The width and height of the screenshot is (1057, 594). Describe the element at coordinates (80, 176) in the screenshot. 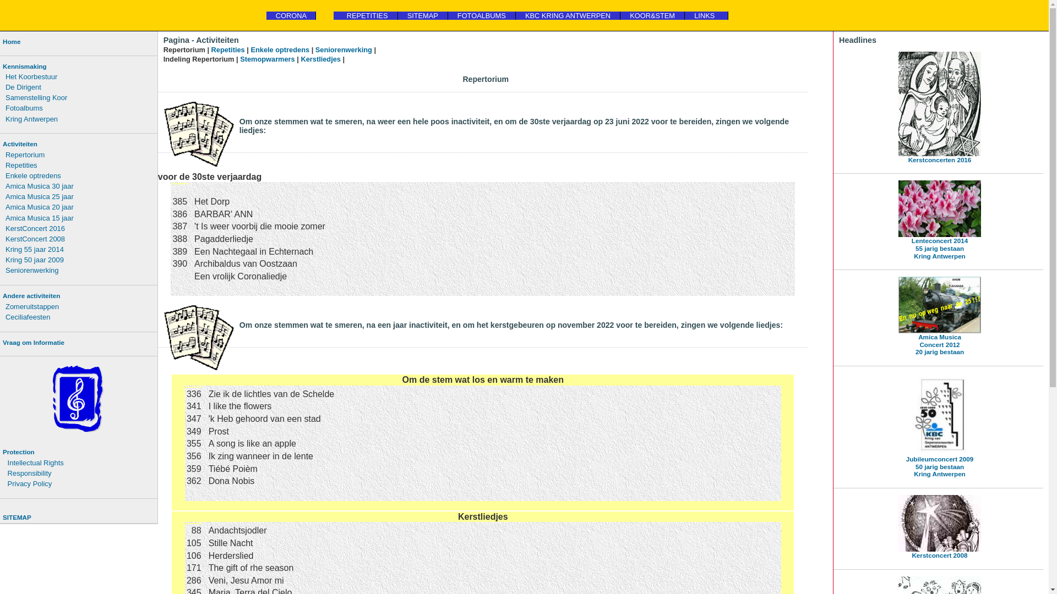

I see `Enkele optredens` at that location.